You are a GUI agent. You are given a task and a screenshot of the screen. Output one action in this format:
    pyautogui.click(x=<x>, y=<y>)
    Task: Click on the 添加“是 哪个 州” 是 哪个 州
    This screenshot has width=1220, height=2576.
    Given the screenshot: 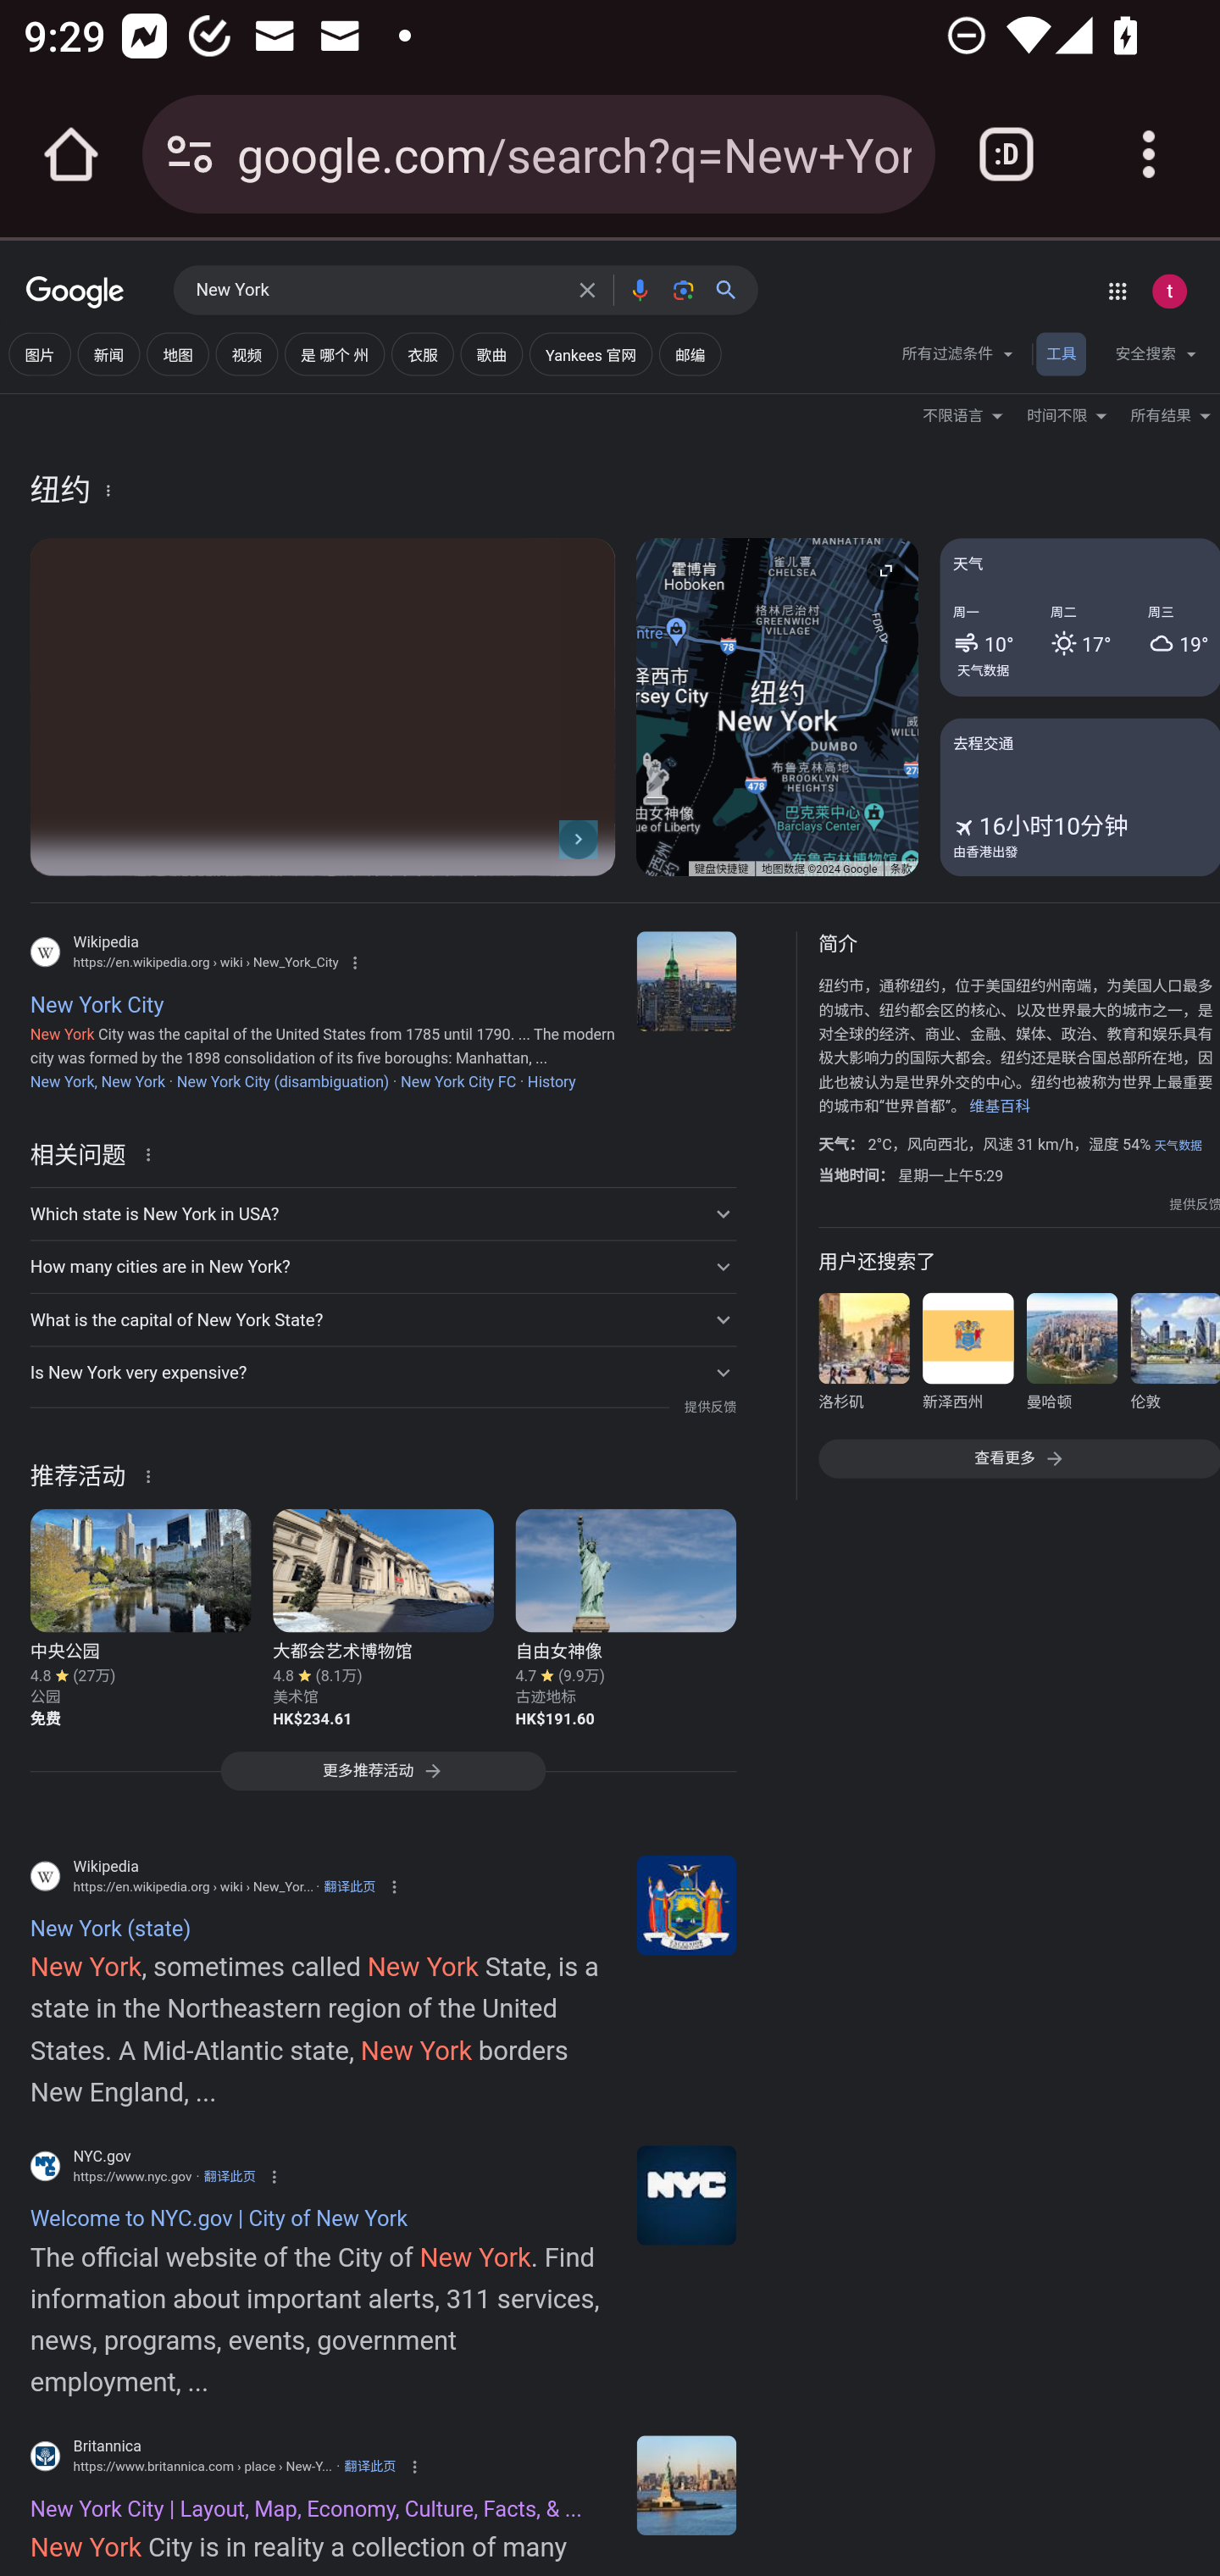 What is the action you would take?
    pyautogui.click(x=334, y=354)
    